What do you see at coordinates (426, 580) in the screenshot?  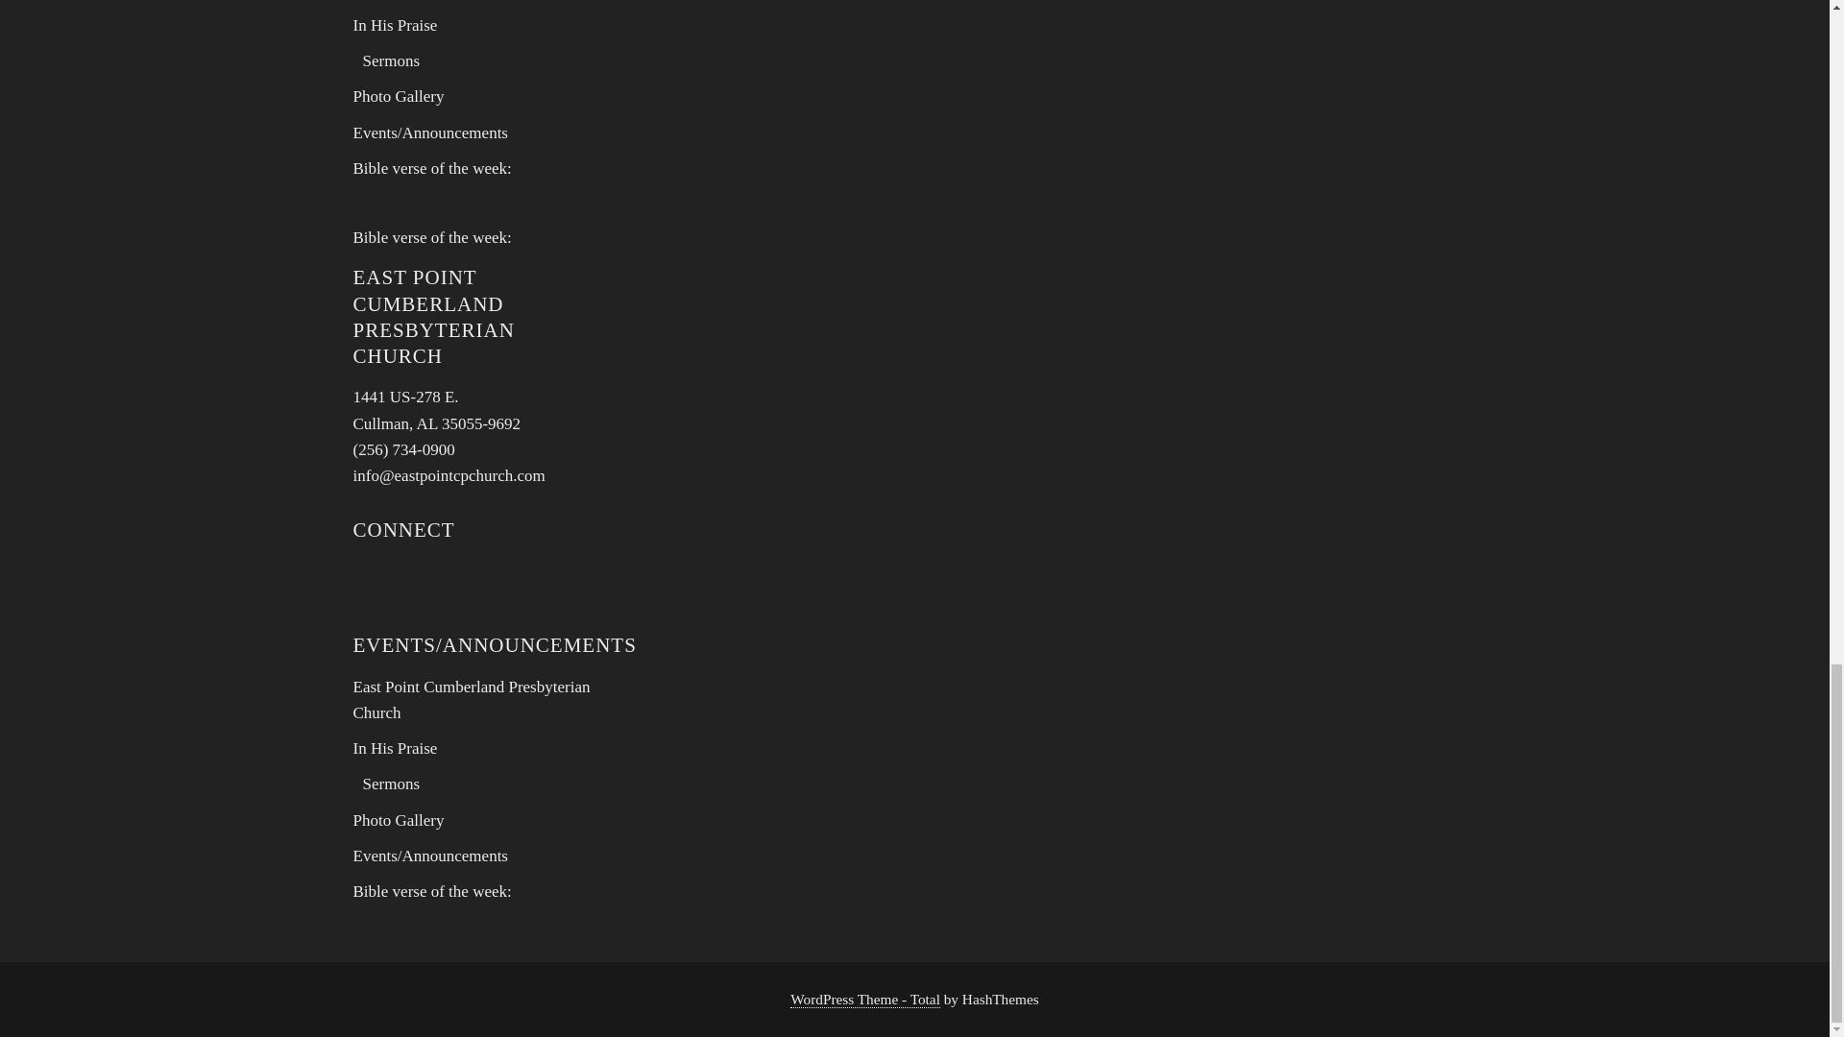 I see `Facebook` at bounding box center [426, 580].